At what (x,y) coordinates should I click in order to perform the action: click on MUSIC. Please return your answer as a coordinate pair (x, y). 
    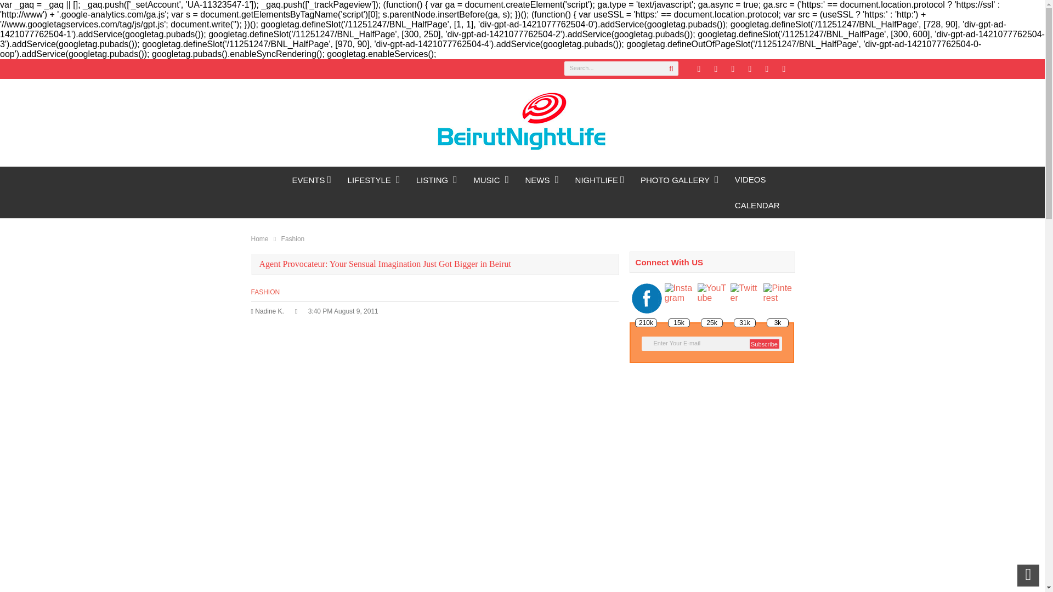
    Looking at the image, I should click on (491, 180).